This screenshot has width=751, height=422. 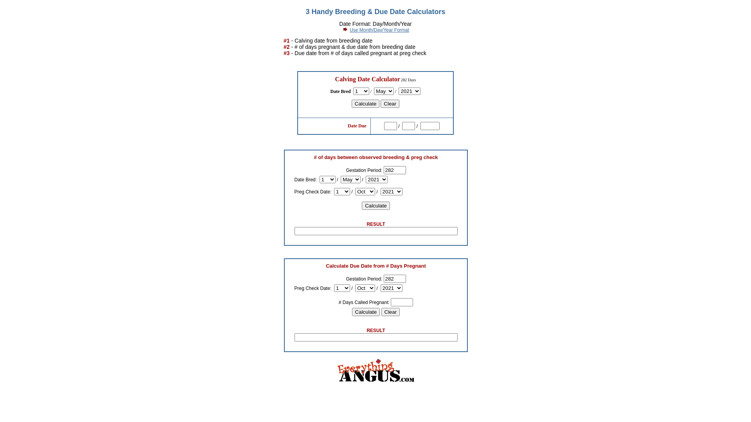 I want to click on Calculate, so click(x=366, y=104).